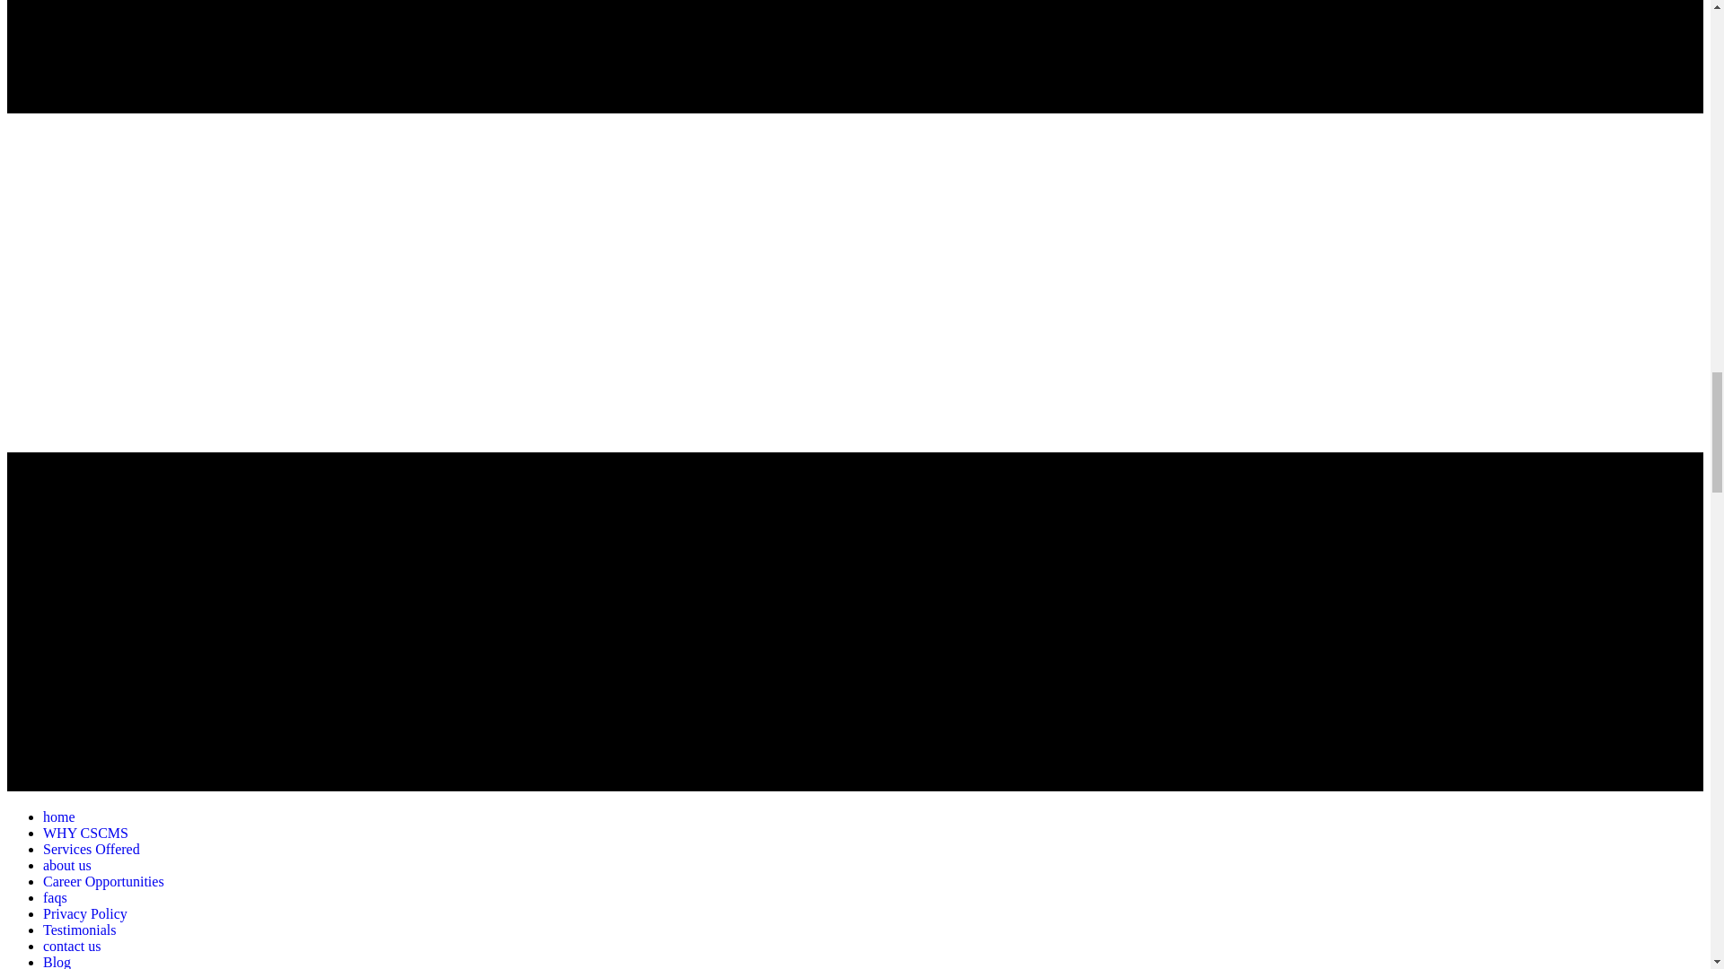  Describe the element at coordinates (72, 946) in the screenshot. I see `contact us` at that location.